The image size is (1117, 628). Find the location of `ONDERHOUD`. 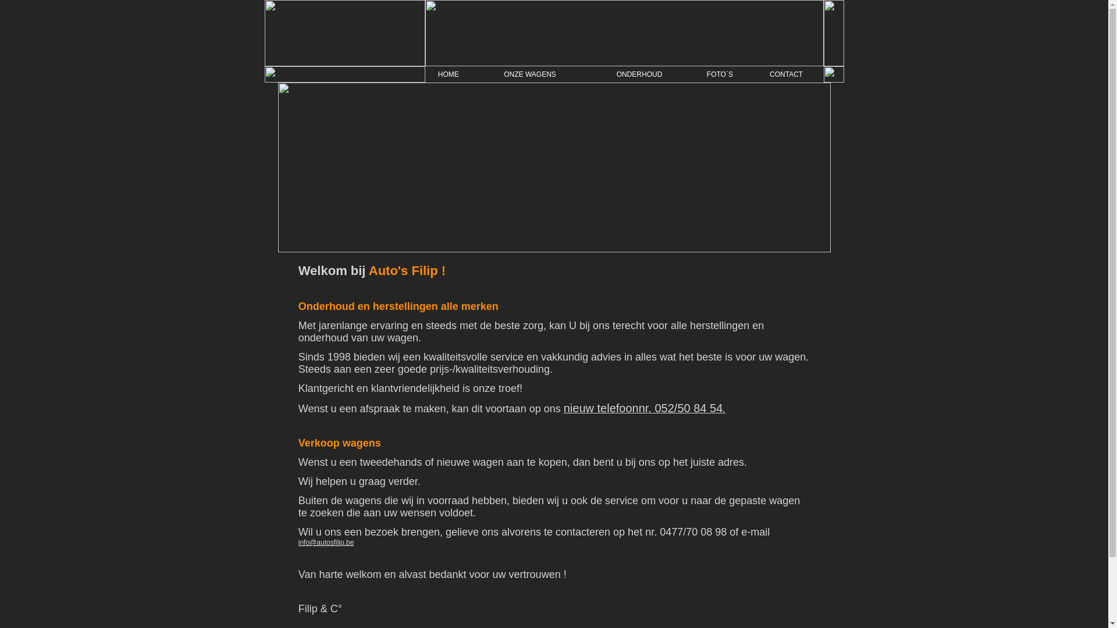

ONDERHOUD is located at coordinates (640, 74).